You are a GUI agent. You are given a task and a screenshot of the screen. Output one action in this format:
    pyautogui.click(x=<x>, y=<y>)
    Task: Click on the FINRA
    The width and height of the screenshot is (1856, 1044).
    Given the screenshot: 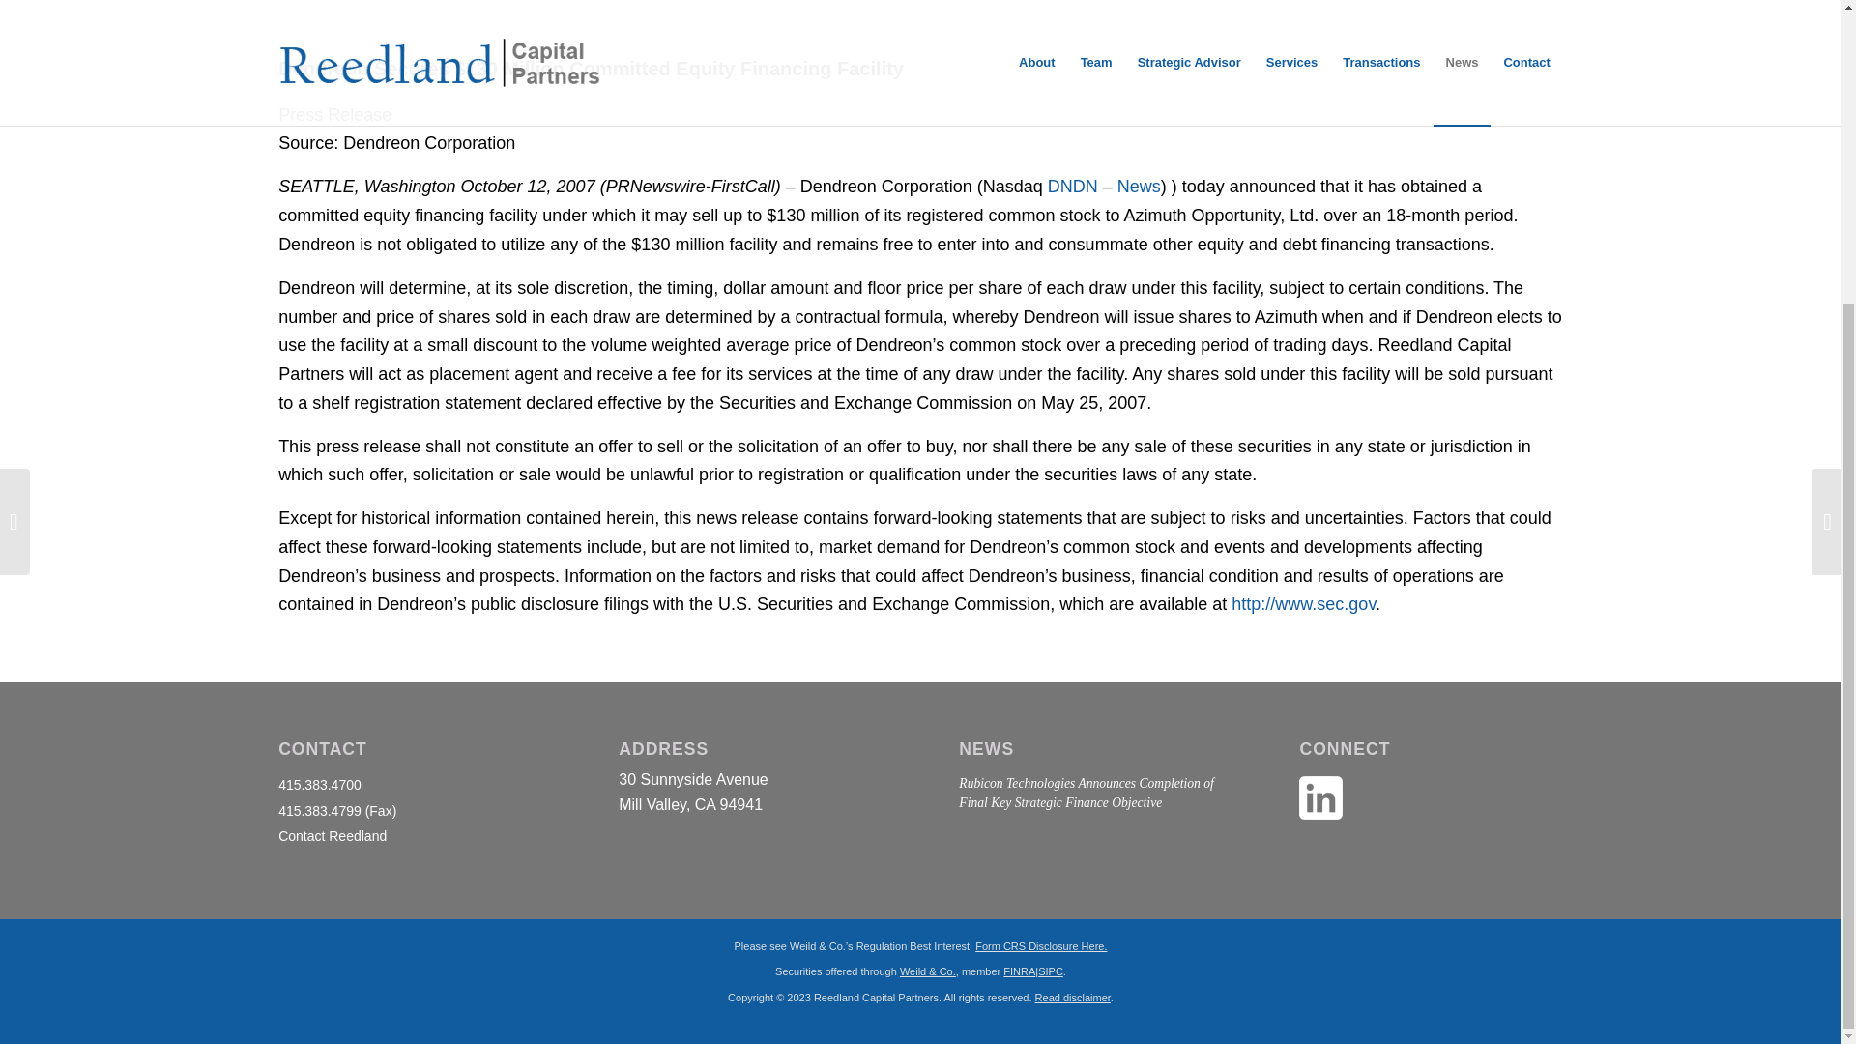 What is the action you would take?
    pyautogui.click(x=1040, y=945)
    